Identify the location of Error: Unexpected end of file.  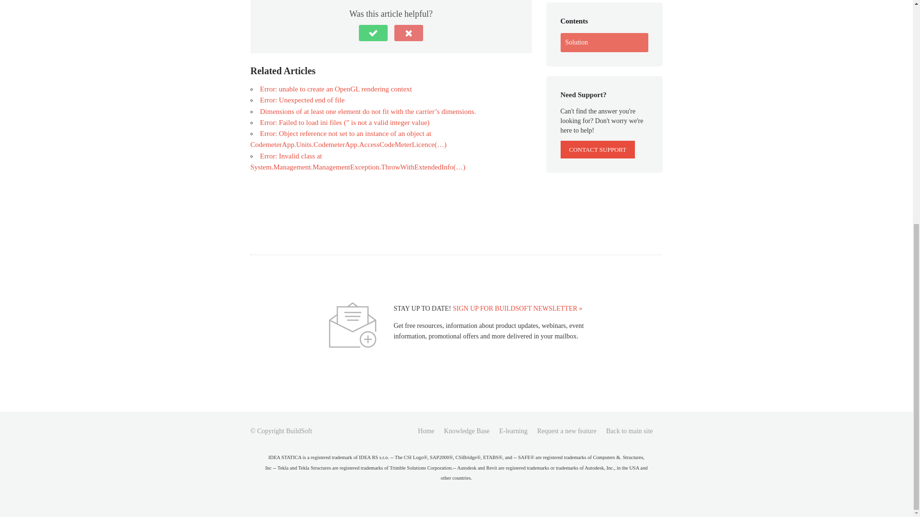
(302, 100).